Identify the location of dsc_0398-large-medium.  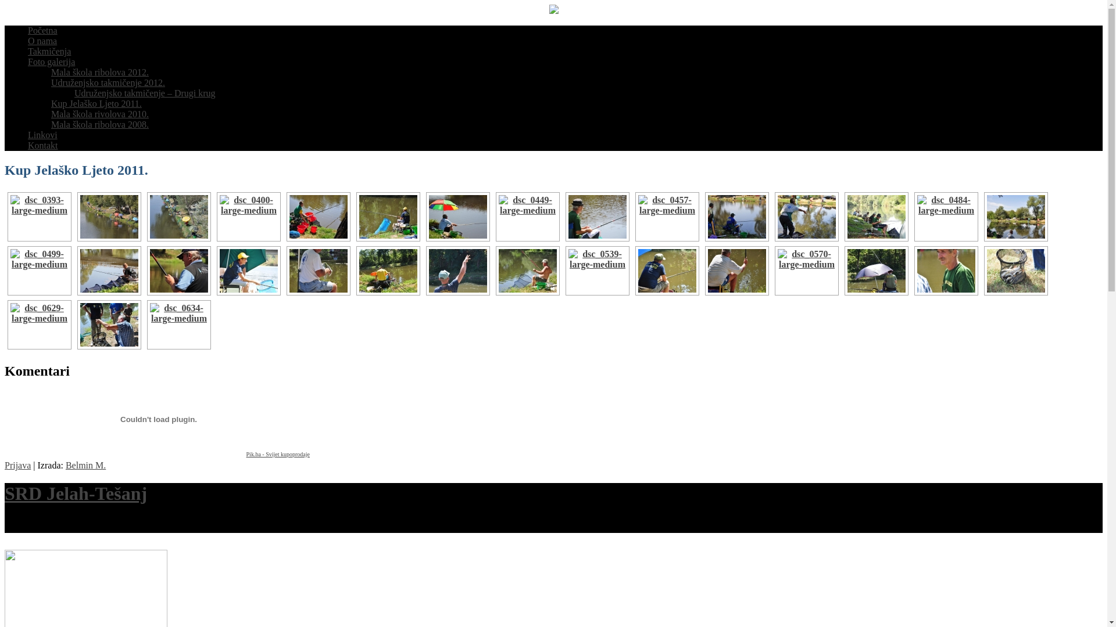
(179, 217).